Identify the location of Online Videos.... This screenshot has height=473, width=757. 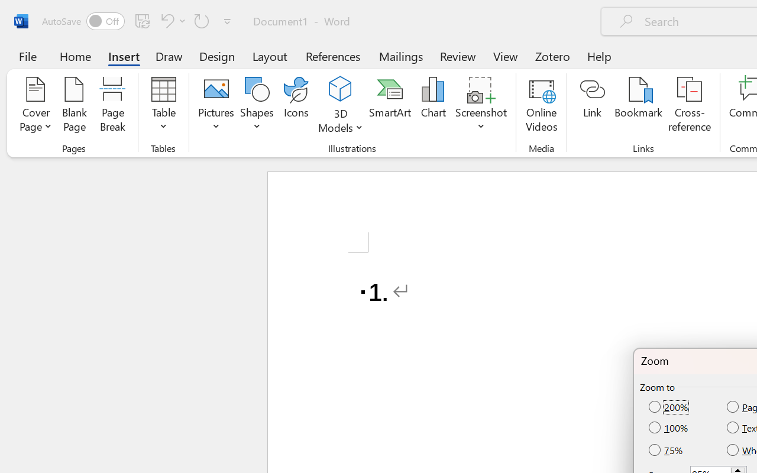
(542, 106).